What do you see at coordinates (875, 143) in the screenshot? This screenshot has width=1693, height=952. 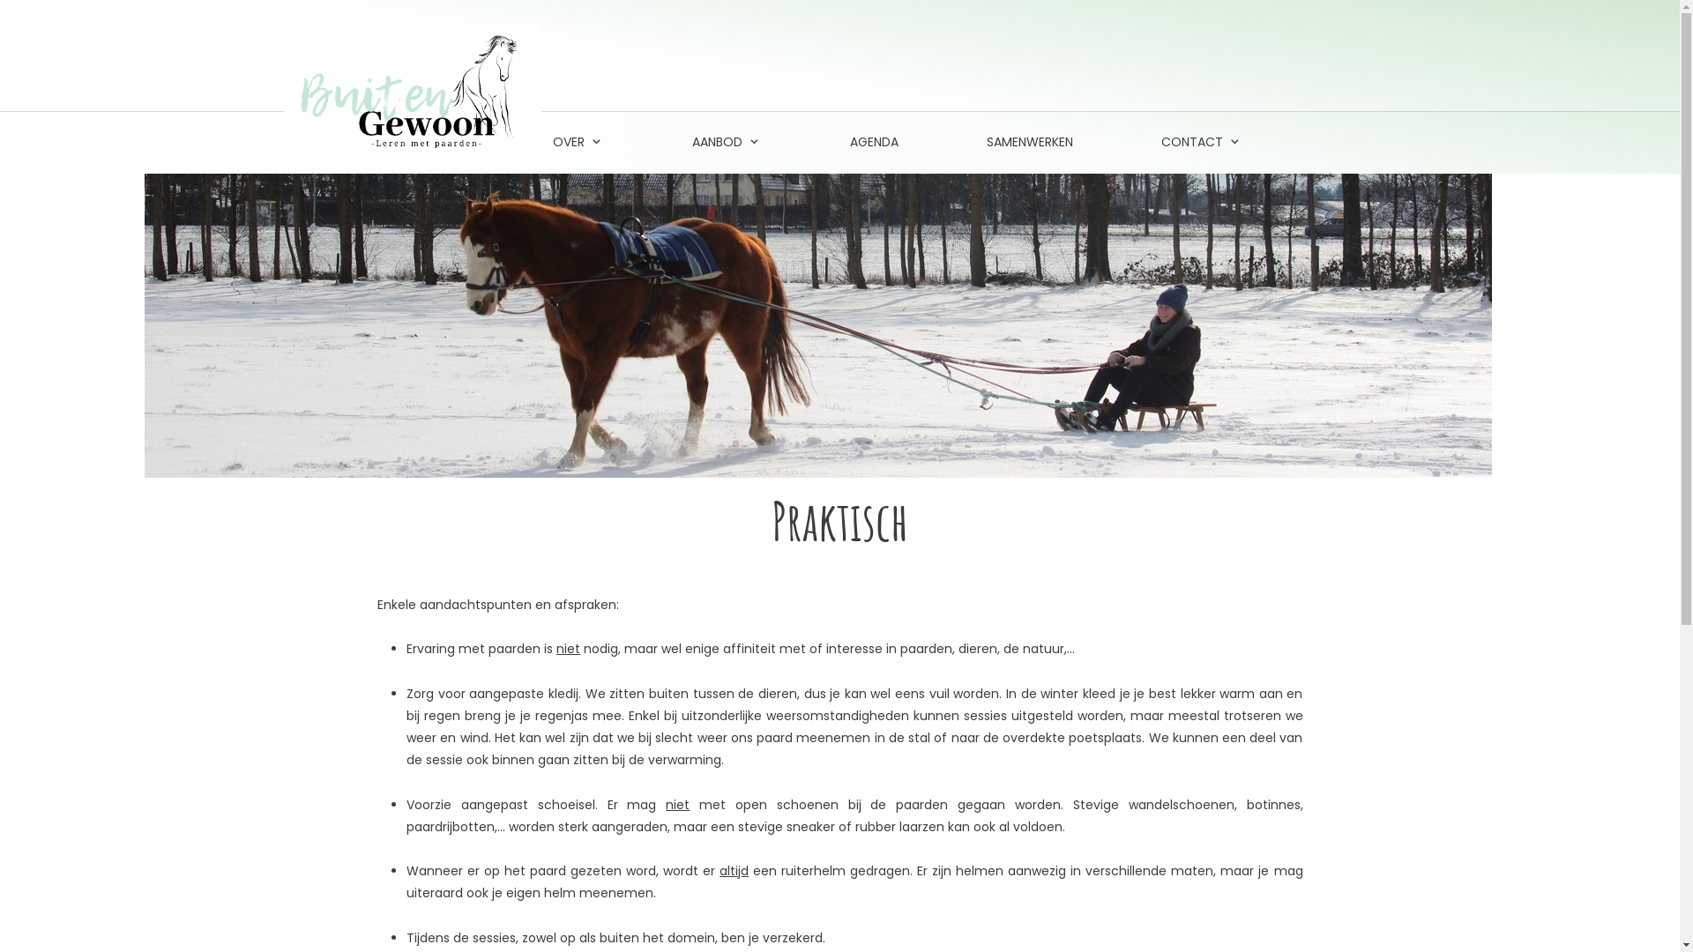 I see `AGENDA` at bounding box center [875, 143].